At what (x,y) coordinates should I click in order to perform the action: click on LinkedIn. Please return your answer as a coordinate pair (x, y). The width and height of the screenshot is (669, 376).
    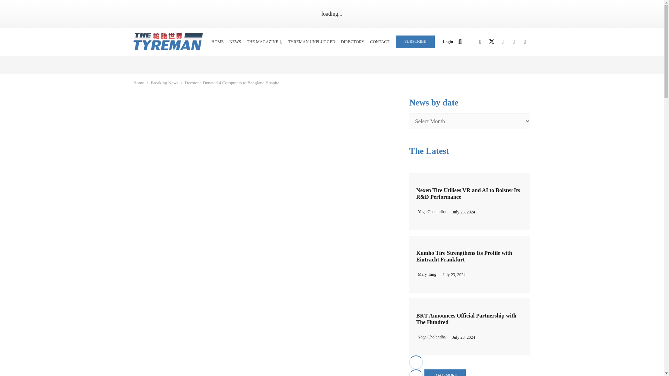
    Looking at the image, I should click on (502, 42).